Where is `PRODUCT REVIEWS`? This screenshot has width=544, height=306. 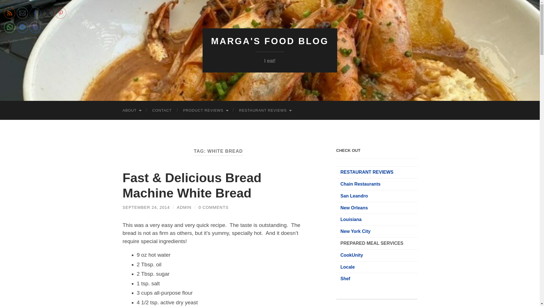
PRODUCT REVIEWS is located at coordinates (205, 110).